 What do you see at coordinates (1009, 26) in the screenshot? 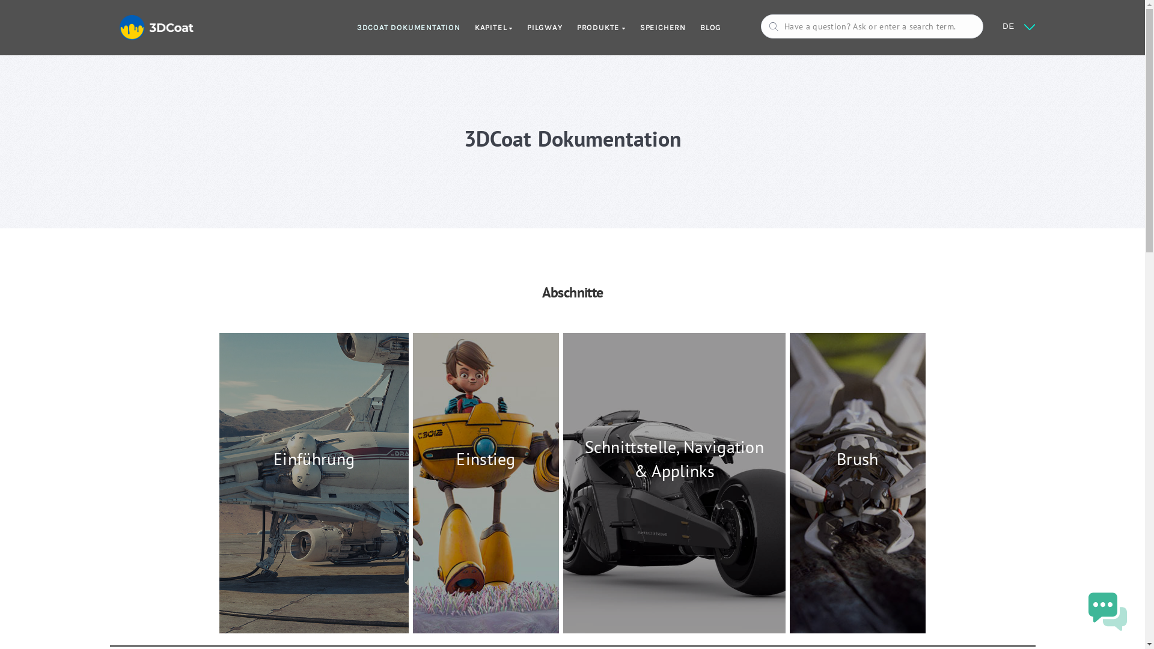
I see `DE` at bounding box center [1009, 26].